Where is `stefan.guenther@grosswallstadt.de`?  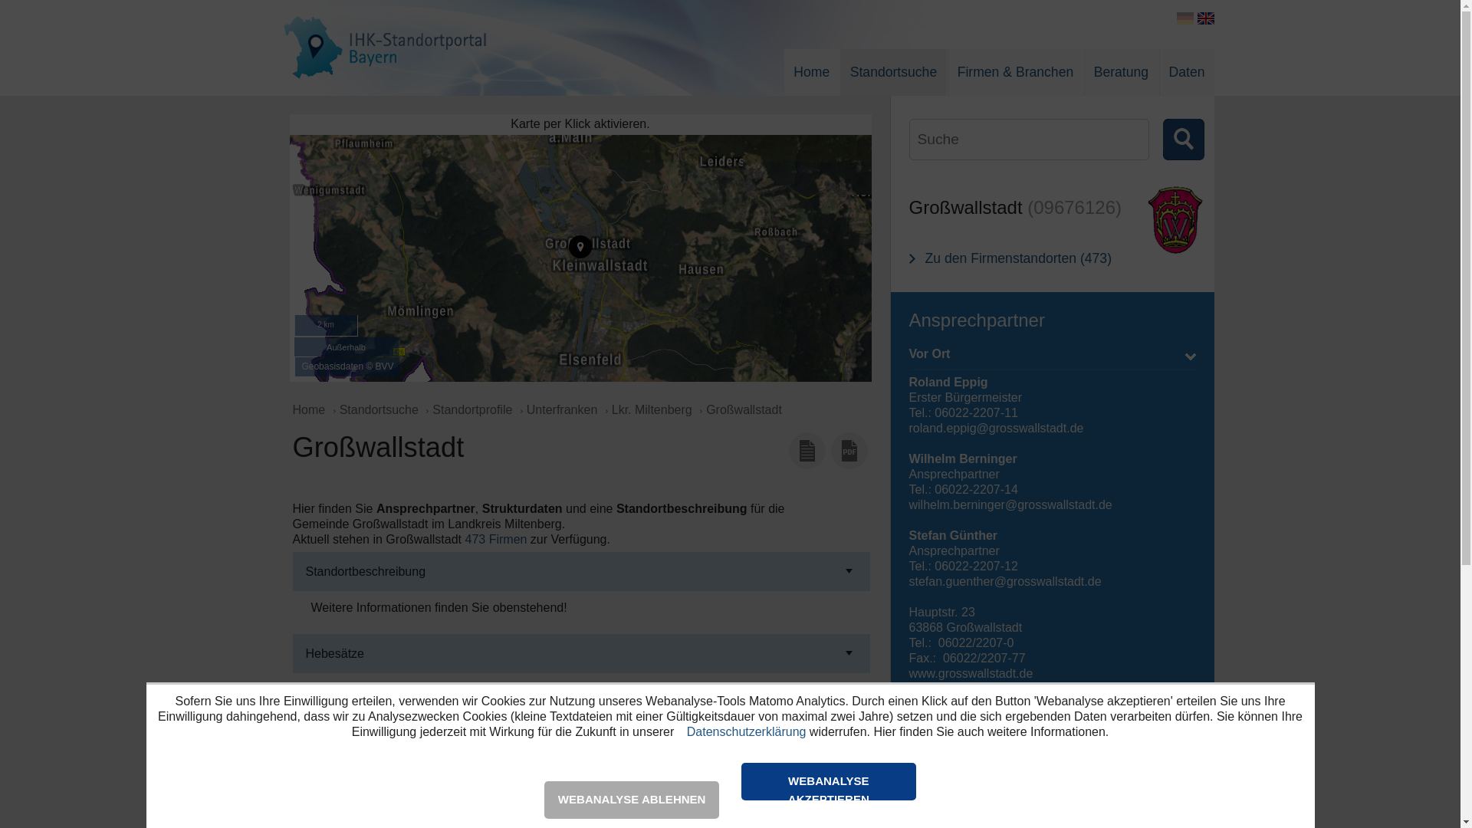
stefan.guenther@grosswallstadt.de is located at coordinates (1006, 581).